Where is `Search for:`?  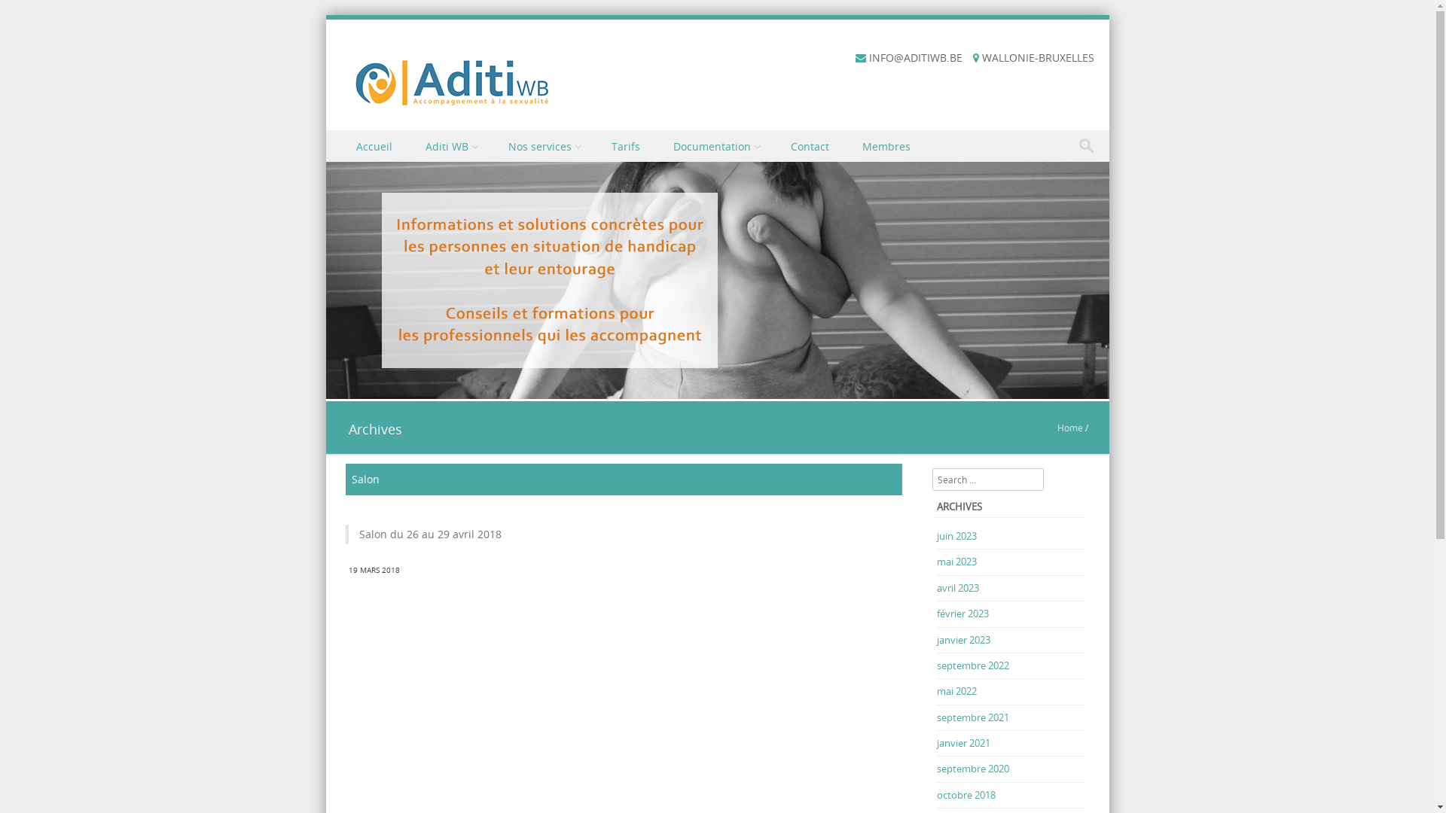
Search for: is located at coordinates (1091, 146).